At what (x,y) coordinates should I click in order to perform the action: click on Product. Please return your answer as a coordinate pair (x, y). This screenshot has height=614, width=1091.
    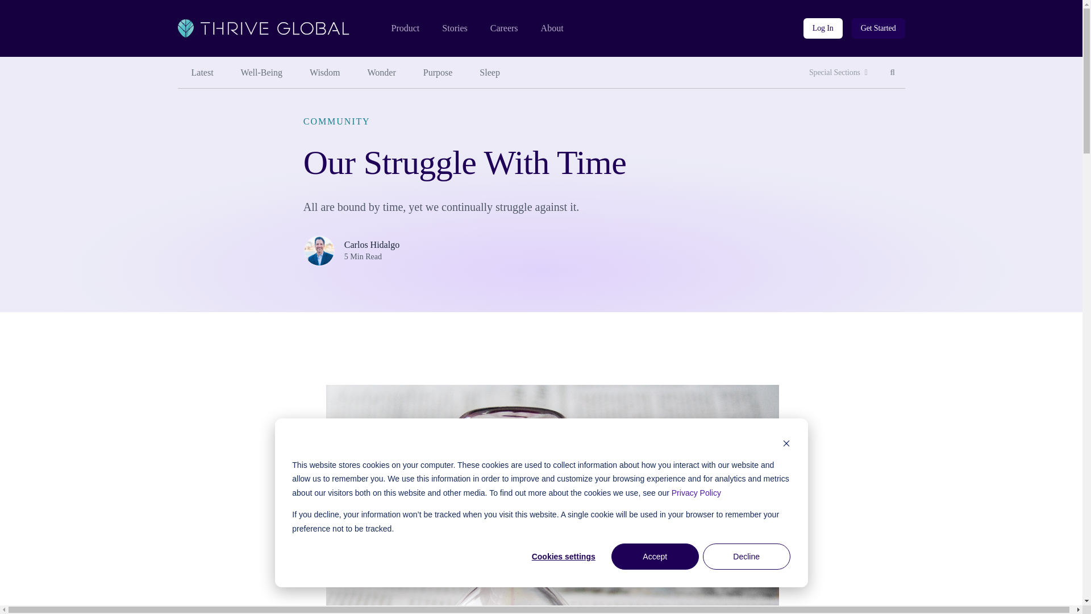
    Looking at the image, I should click on (405, 28).